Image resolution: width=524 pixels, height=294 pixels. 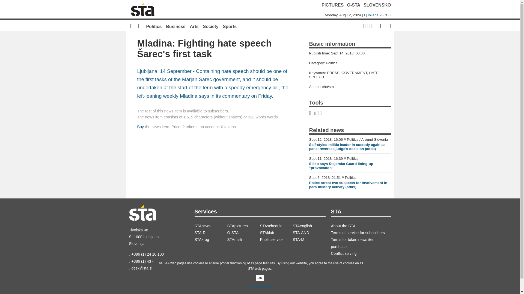 What do you see at coordinates (211, 226) in the screenshot?
I see `STAnews` at bounding box center [211, 226].